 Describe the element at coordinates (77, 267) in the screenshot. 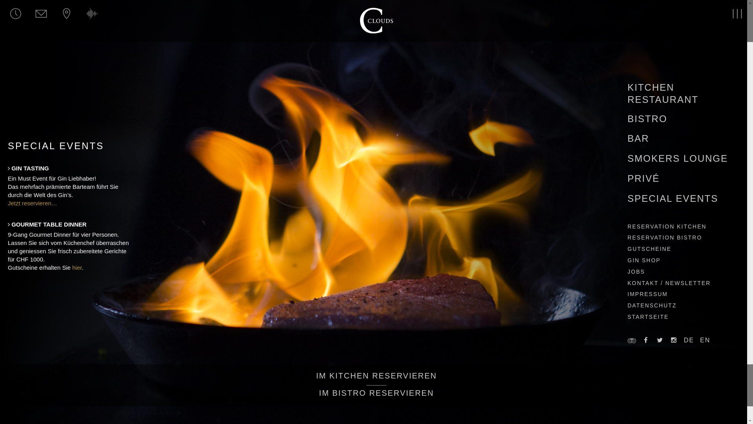

I see `hier` at that location.